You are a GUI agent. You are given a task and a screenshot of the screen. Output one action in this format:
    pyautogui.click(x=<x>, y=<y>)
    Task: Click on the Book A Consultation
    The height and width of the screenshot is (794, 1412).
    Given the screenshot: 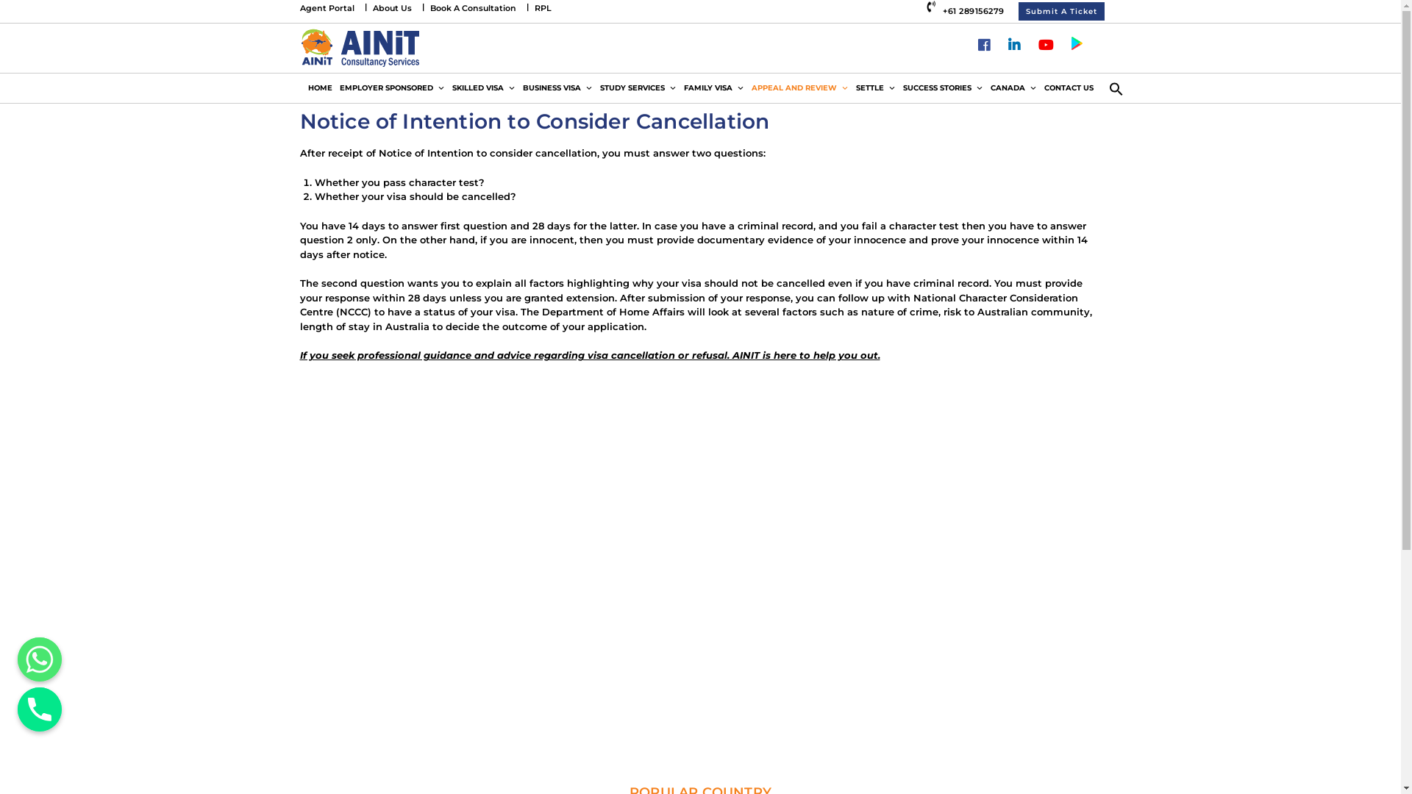 What is the action you would take?
    pyautogui.click(x=472, y=8)
    